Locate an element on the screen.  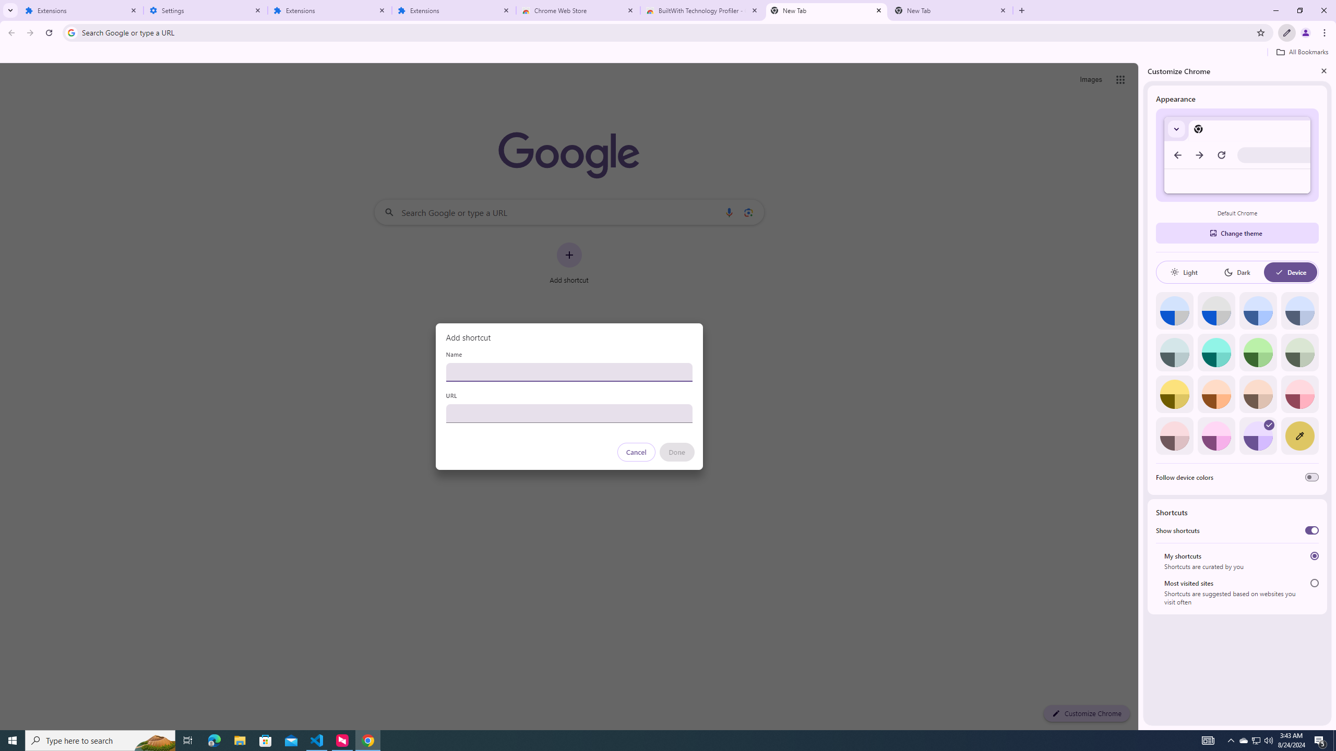
URL is located at coordinates (569, 413).